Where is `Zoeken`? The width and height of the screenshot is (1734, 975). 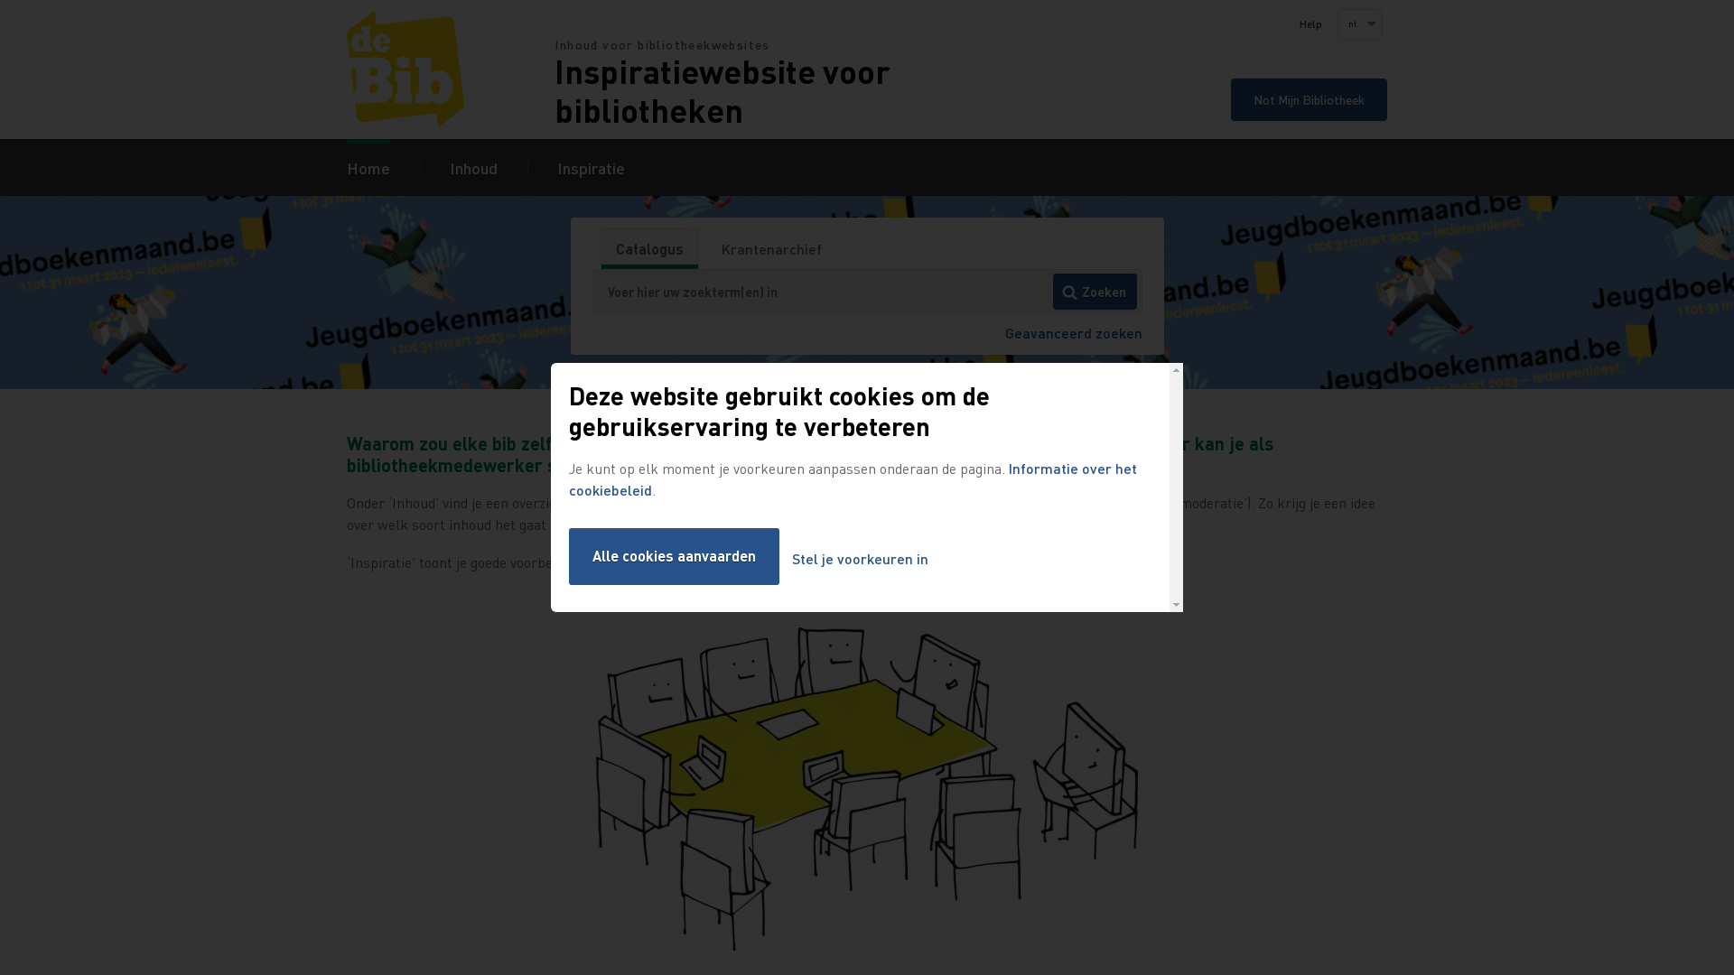 Zoeken is located at coordinates (1095, 292).